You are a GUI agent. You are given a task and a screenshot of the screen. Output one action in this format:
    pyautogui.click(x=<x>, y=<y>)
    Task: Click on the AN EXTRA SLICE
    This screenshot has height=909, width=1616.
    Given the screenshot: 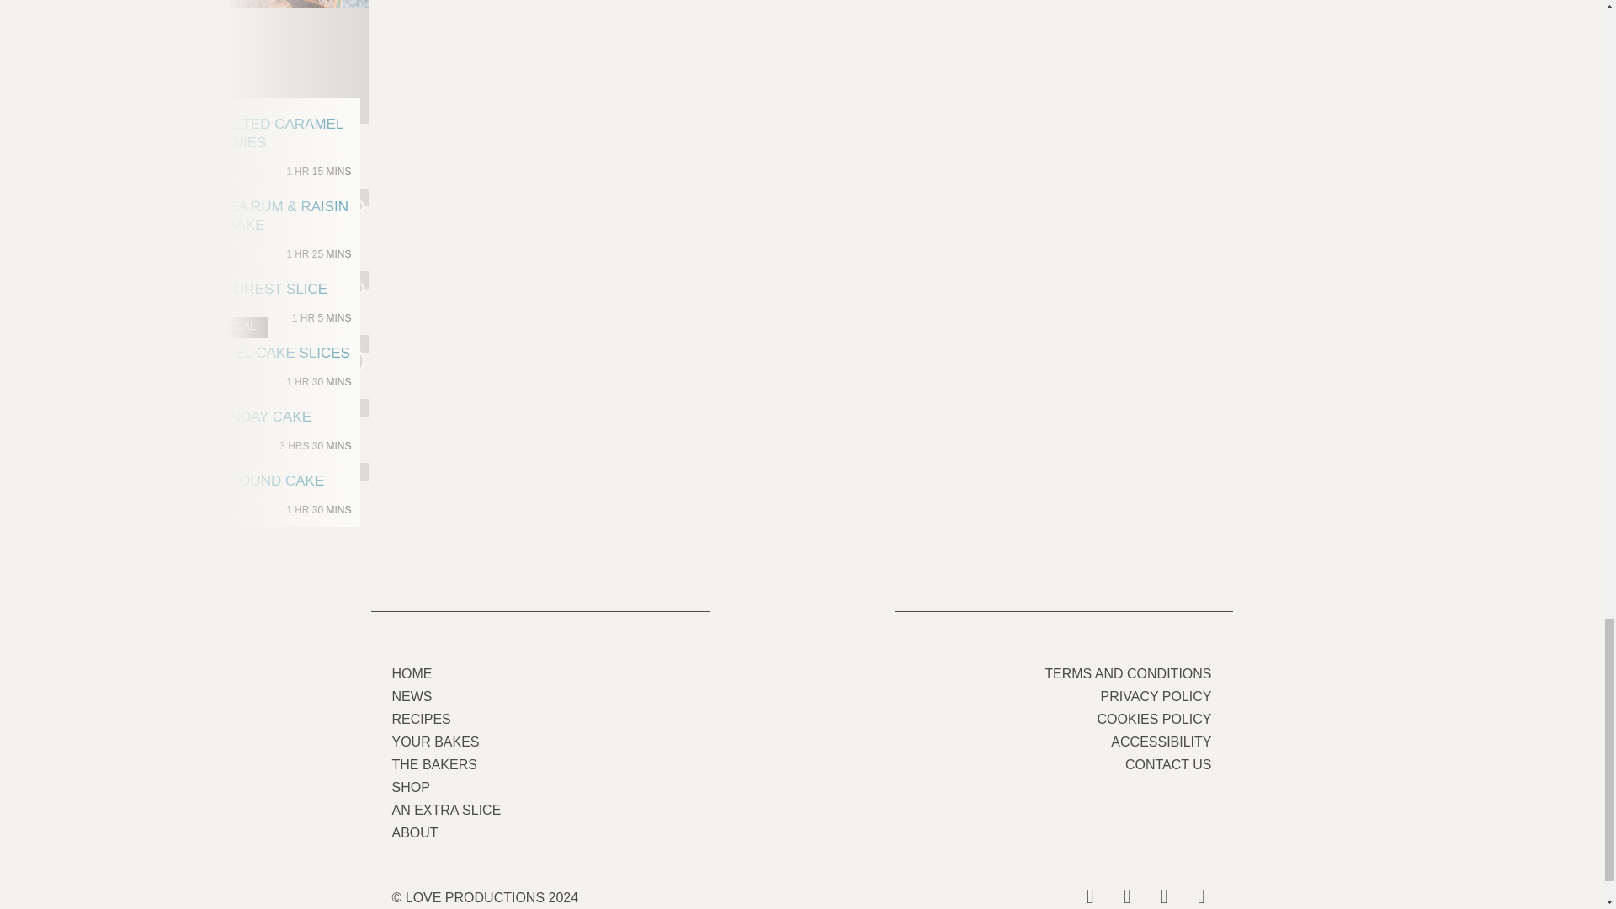 What is the action you would take?
    pyautogui.click(x=1168, y=764)
    